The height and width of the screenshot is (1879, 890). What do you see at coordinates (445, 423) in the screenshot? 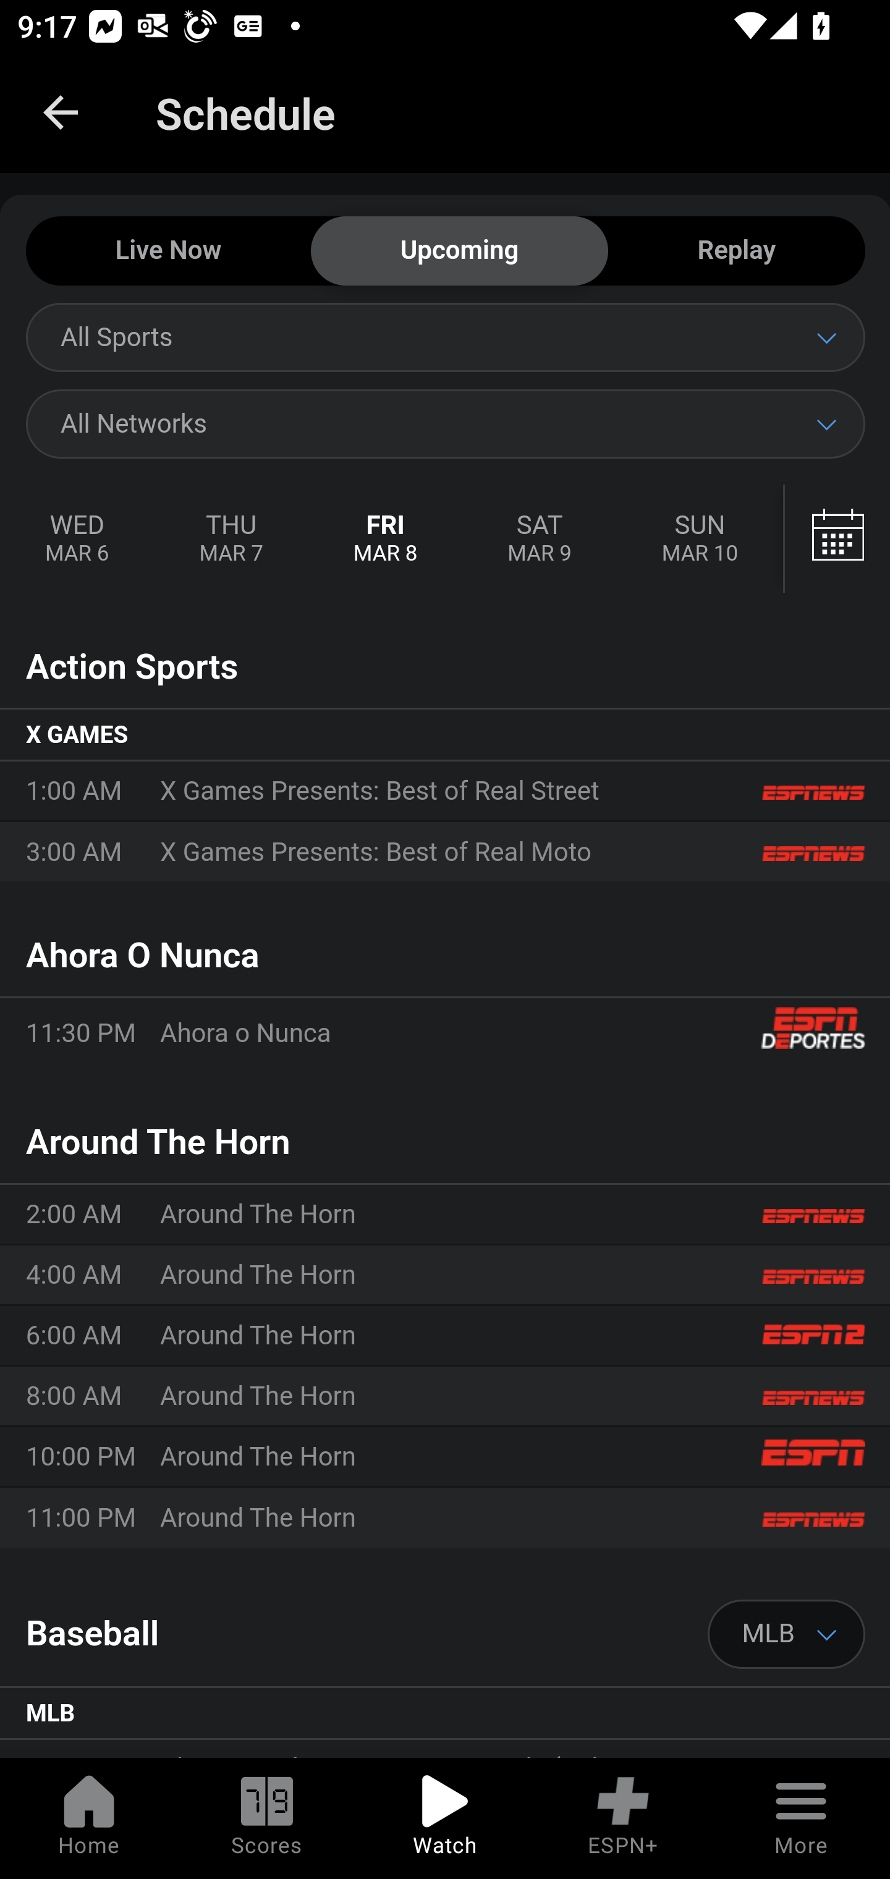
I see `All Networks` at bounding box center [445, 423].